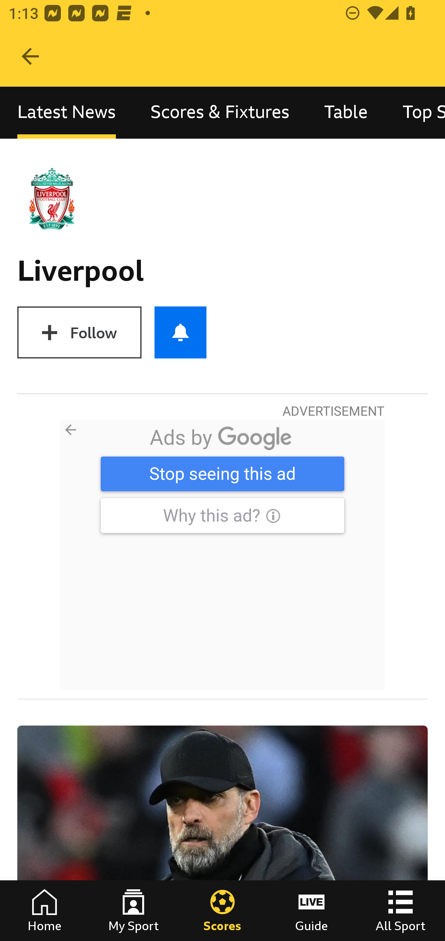  What do you see at coordinates (44, 911) in the screenshot?
I see `Home` at bounding box center [44, 911].